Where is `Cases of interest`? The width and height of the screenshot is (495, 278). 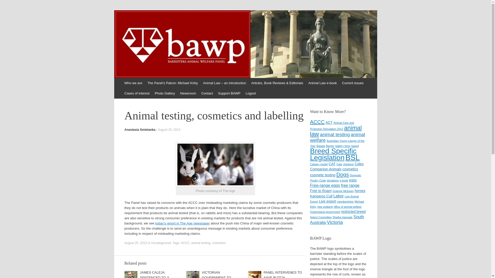 Cases of interest is located at coordinates (137, 93).